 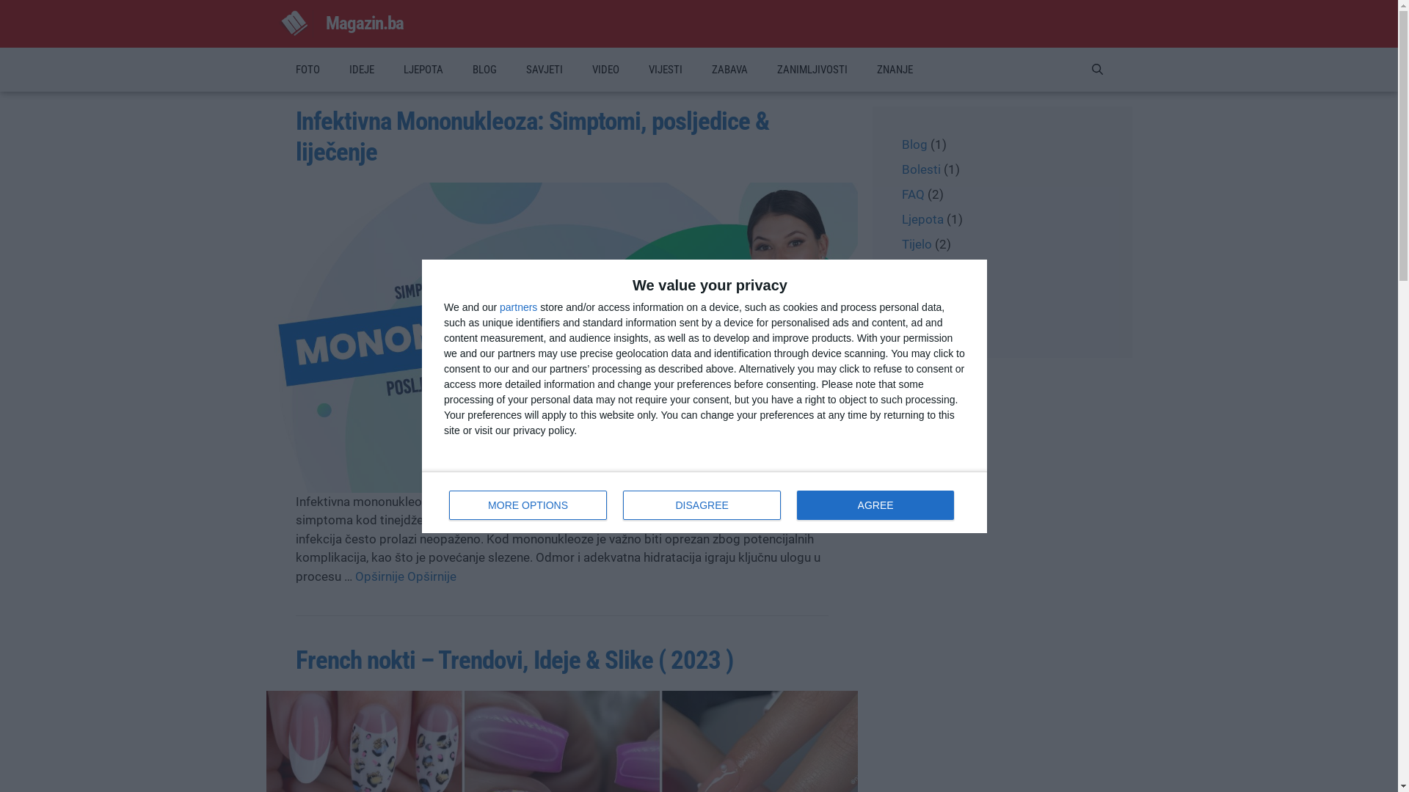 I want to click on ZANIMLJIVOSTI, so click(x=812, y=70).